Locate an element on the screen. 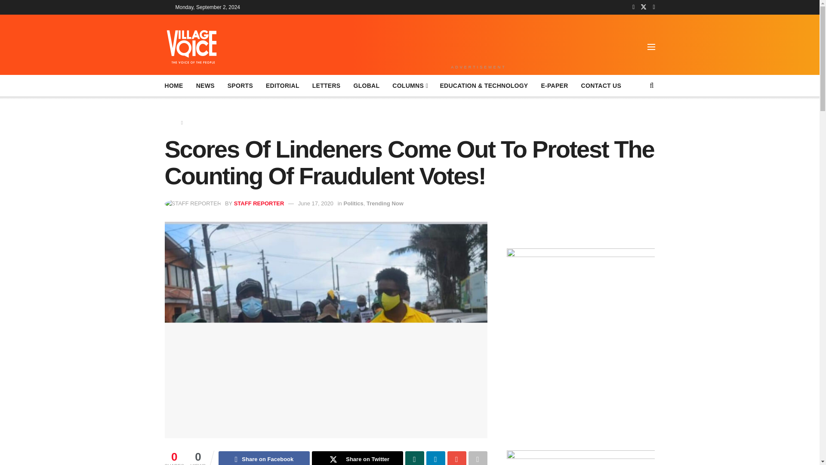 The image size is (826, 465). E-PAPER is located at coordinates (554, 85).